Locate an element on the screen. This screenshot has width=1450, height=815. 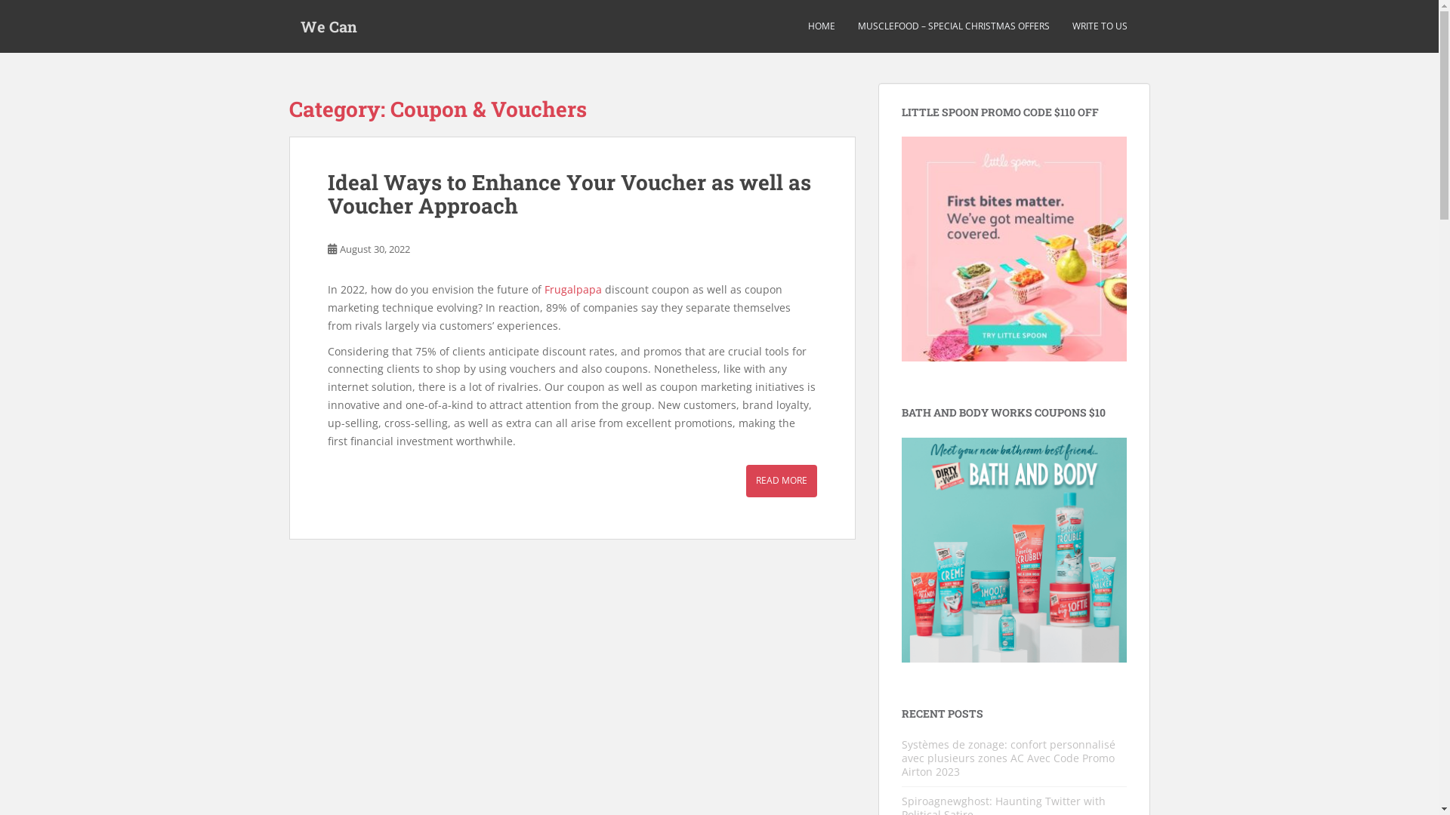
Frugalpapa is located at coordinates (572, 289).